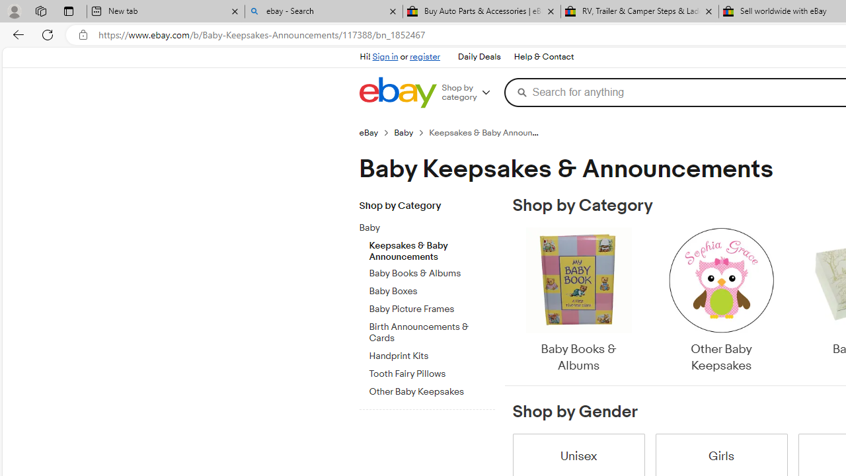 Image resolution: width=846 pixels, height=476 pixels. I want to click on Birth Announcements & Cards, so click(432, 333).